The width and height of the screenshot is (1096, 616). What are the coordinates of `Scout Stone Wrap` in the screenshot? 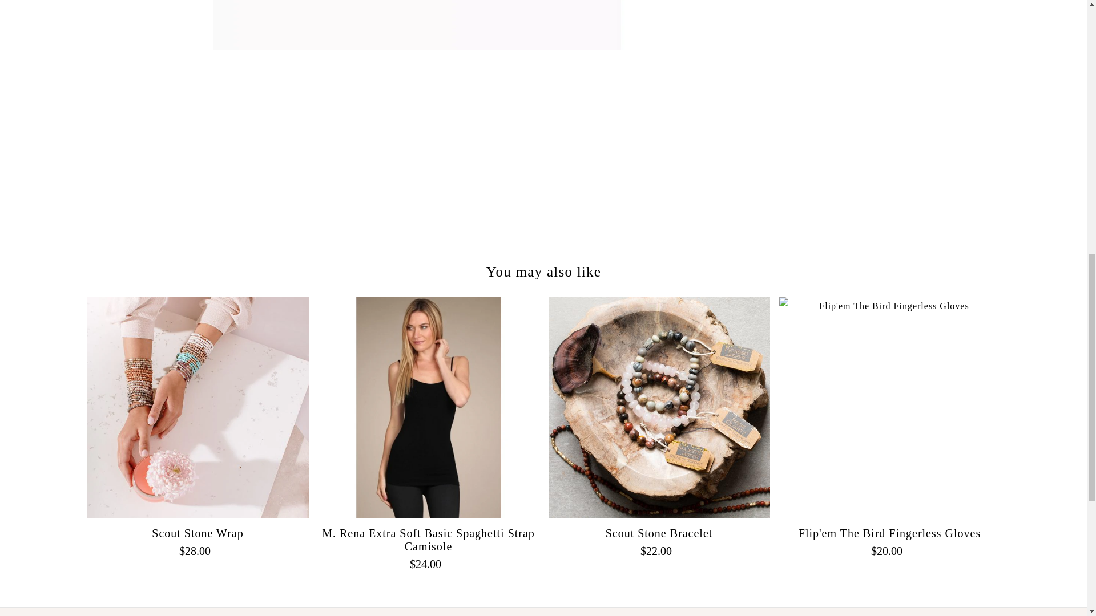 It's located at (197, 407).